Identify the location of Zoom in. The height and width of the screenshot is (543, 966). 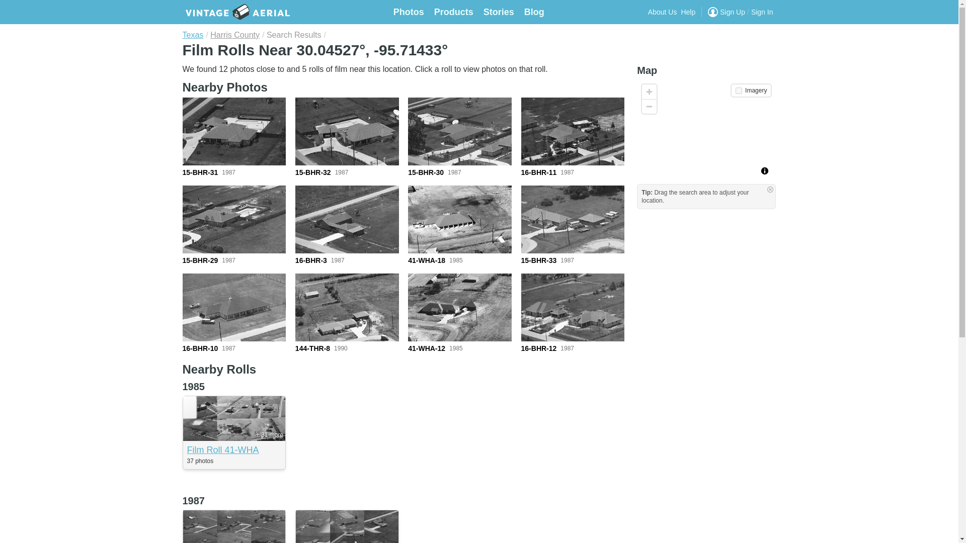
(649, 92).